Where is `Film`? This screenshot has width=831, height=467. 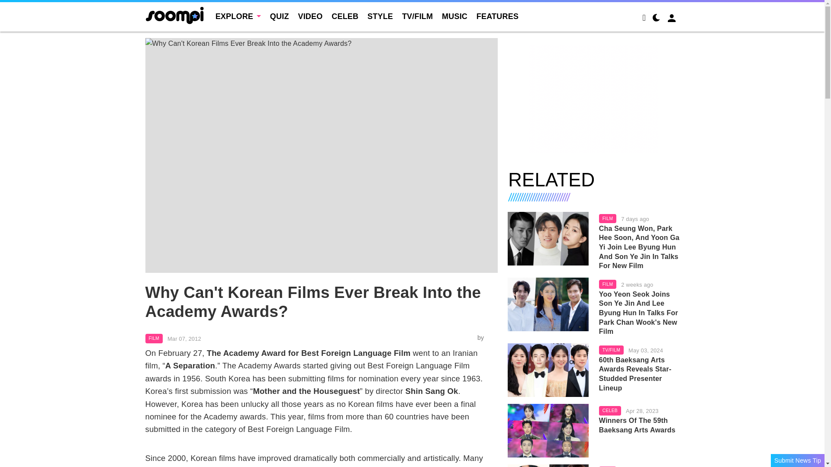
Film is located at coordinates (154, 338).